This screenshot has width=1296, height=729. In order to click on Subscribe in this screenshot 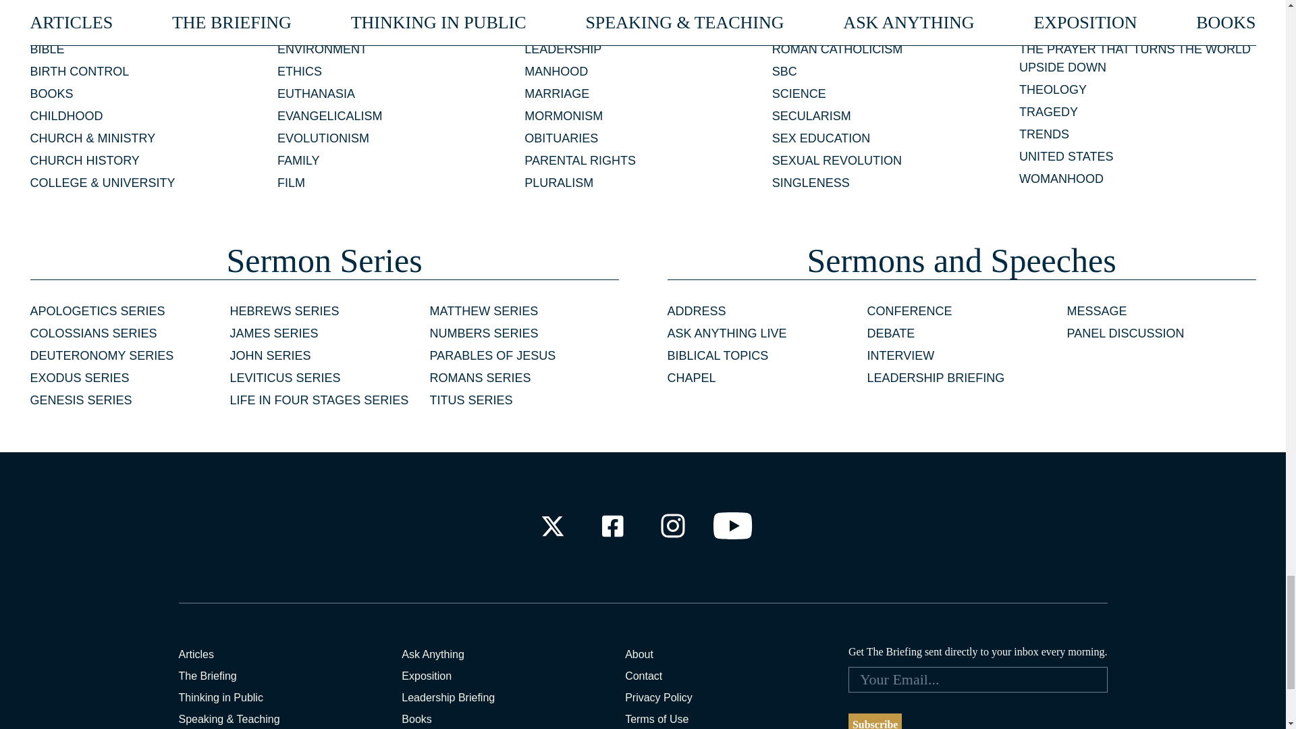, I will do `click(875, 721)`.